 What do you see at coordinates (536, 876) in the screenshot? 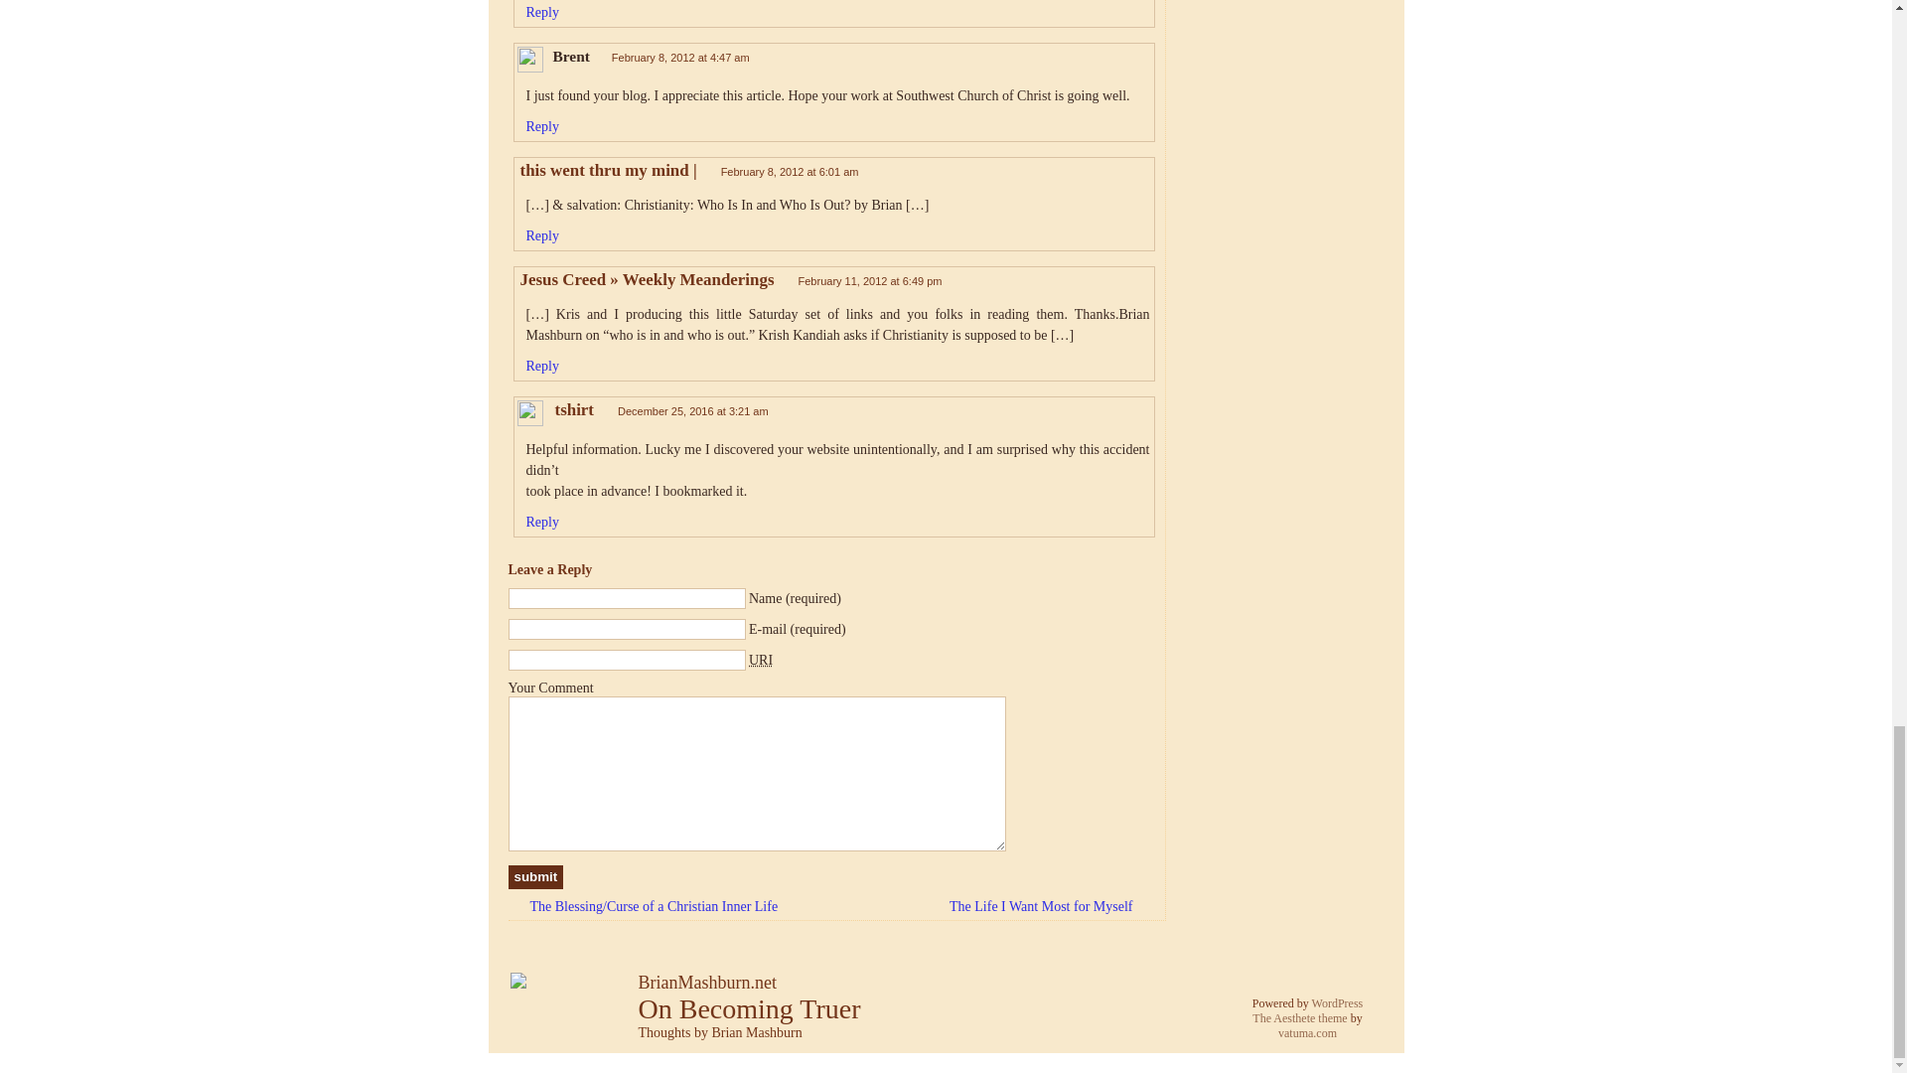
I see `submit` at bounding box center [536, 876].